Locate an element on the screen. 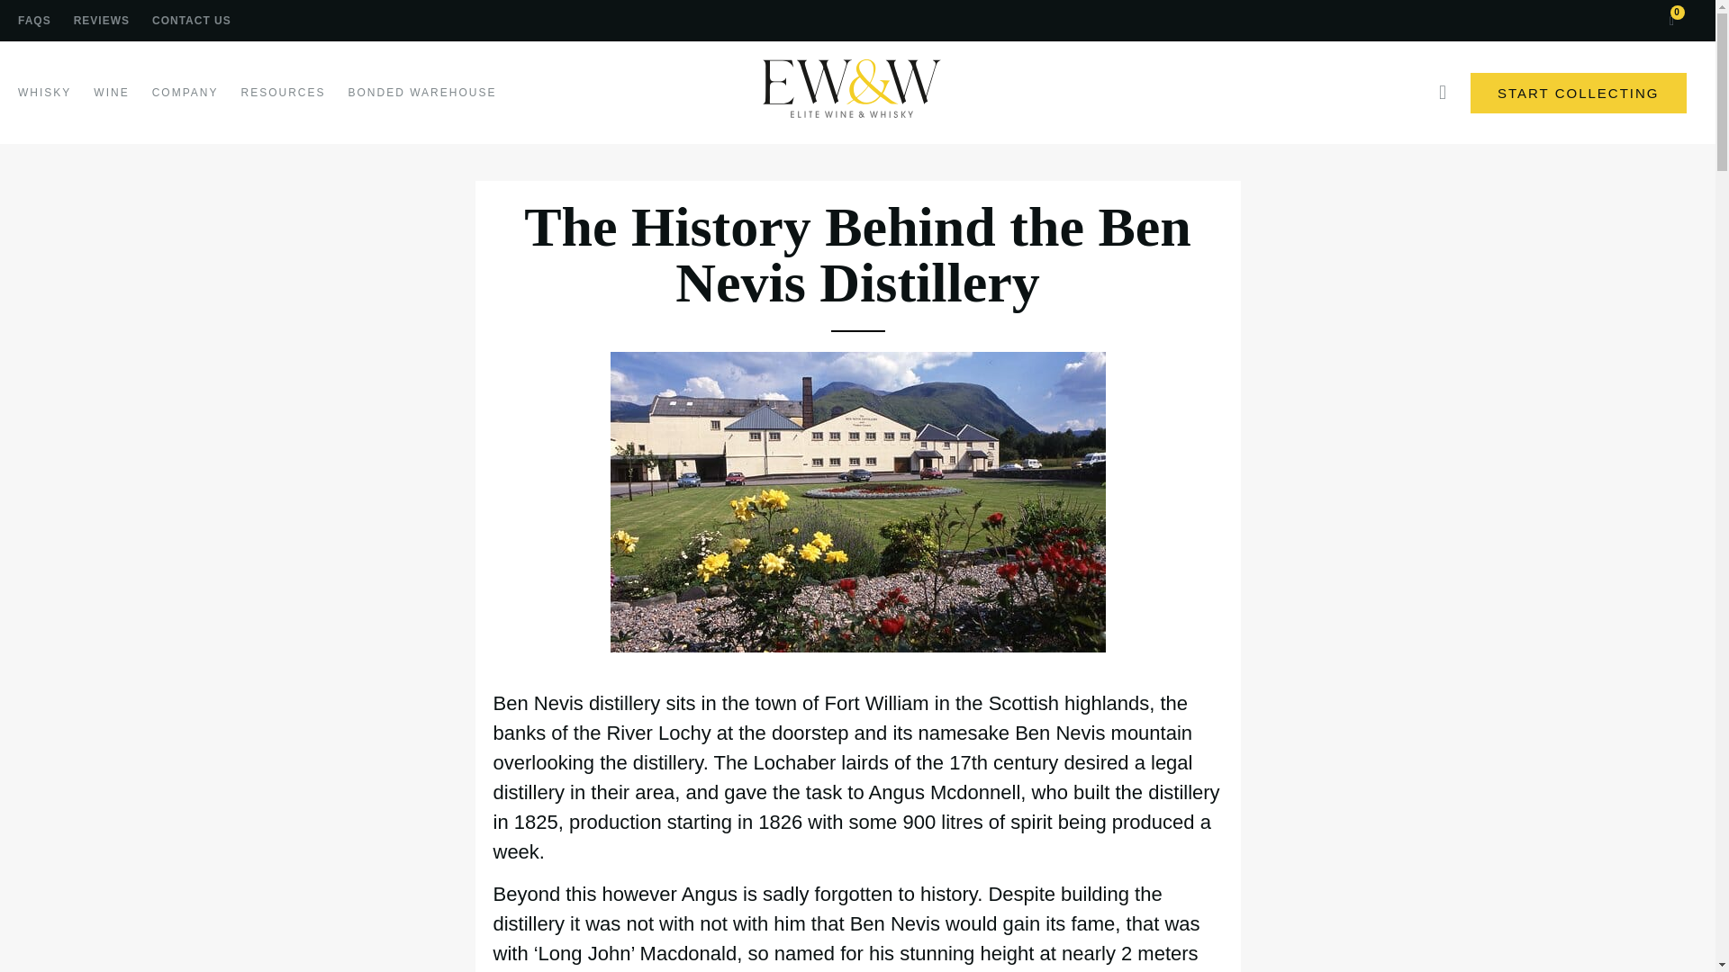  BONDED WAREHOUSE is located at coordinates (421, 92).